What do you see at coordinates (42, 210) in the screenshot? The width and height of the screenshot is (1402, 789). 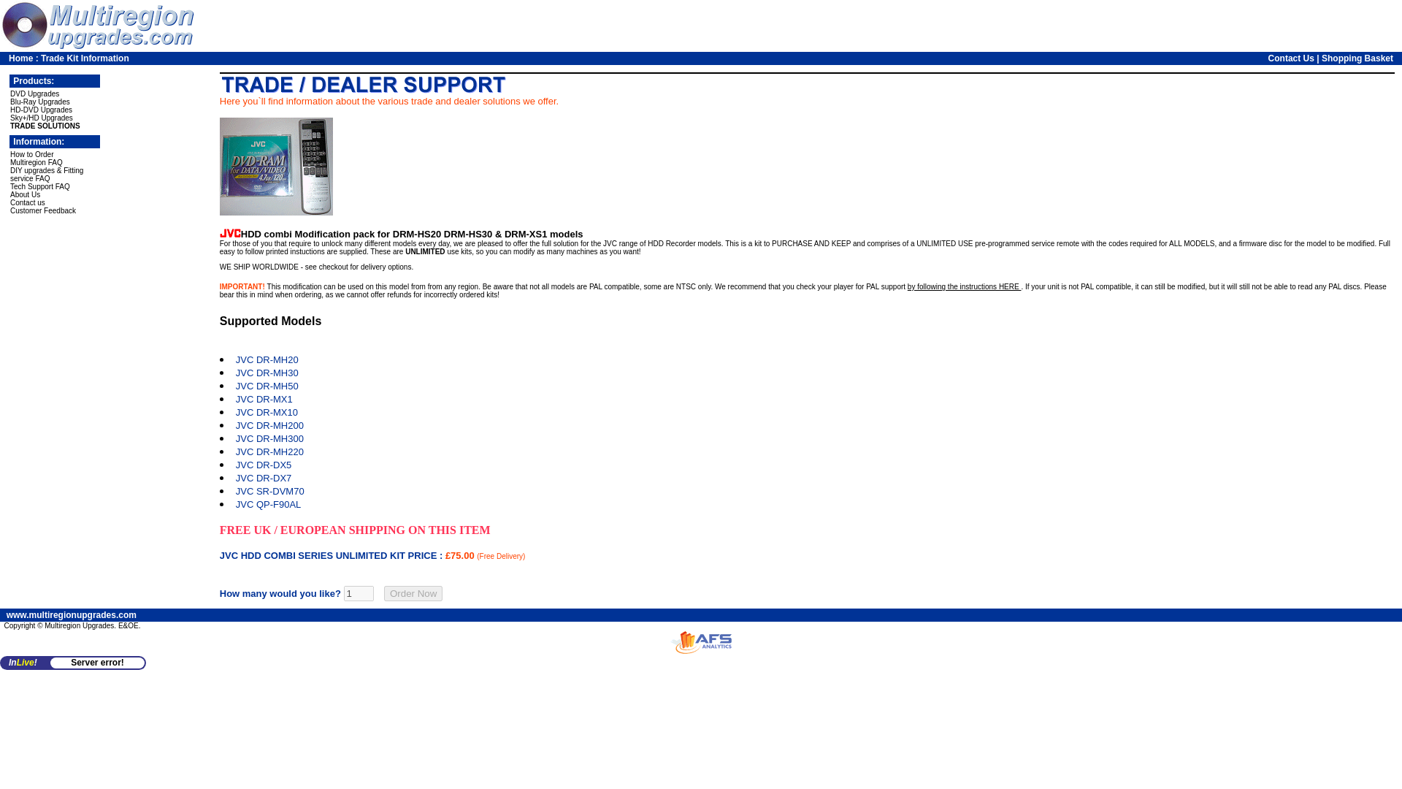 I see `Customer Feedback` at bounding box center [42, 210].